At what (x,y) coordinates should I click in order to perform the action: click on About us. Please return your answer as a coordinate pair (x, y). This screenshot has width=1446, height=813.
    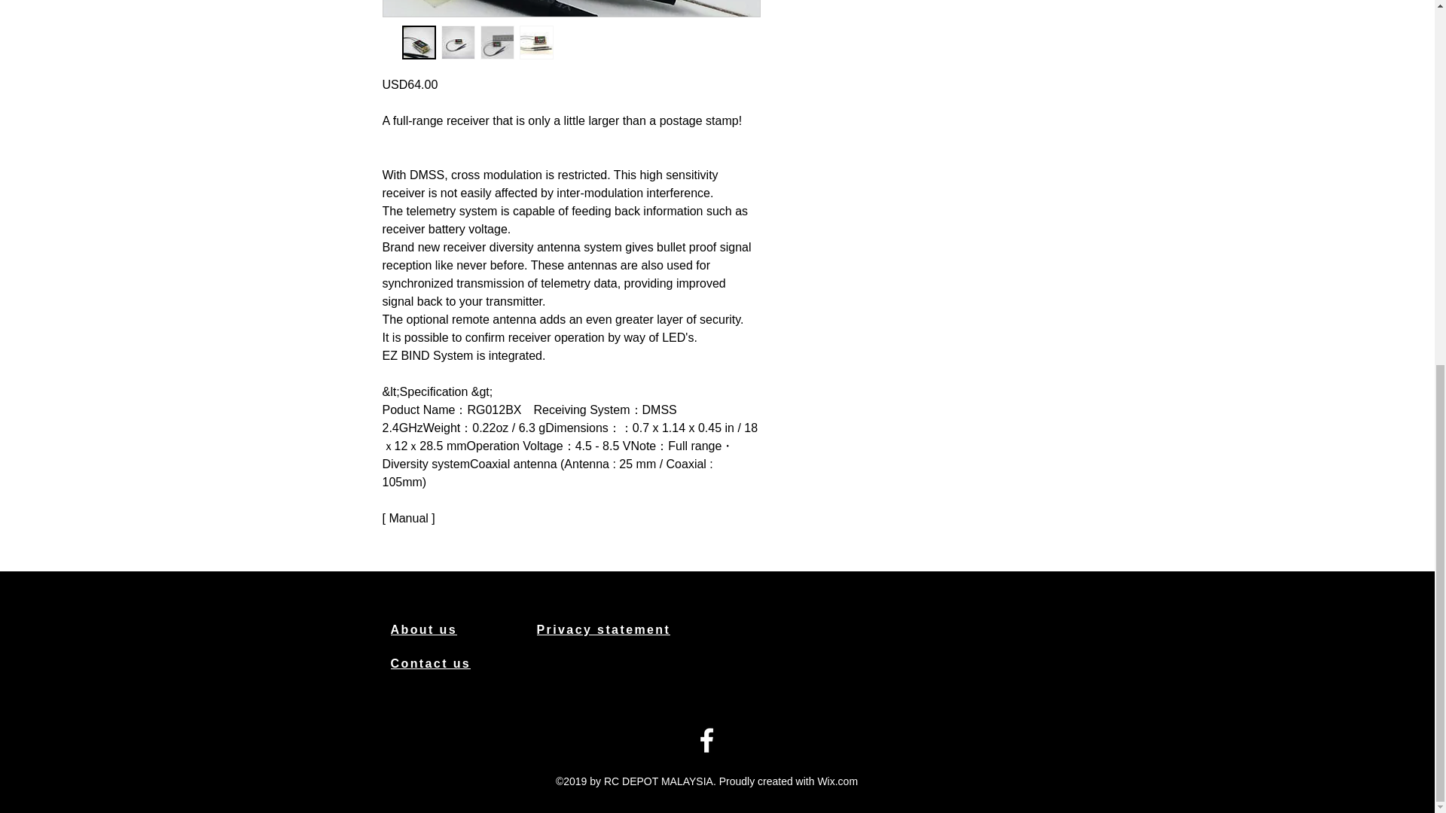
    Looking at the image, I should click on (444, 629).